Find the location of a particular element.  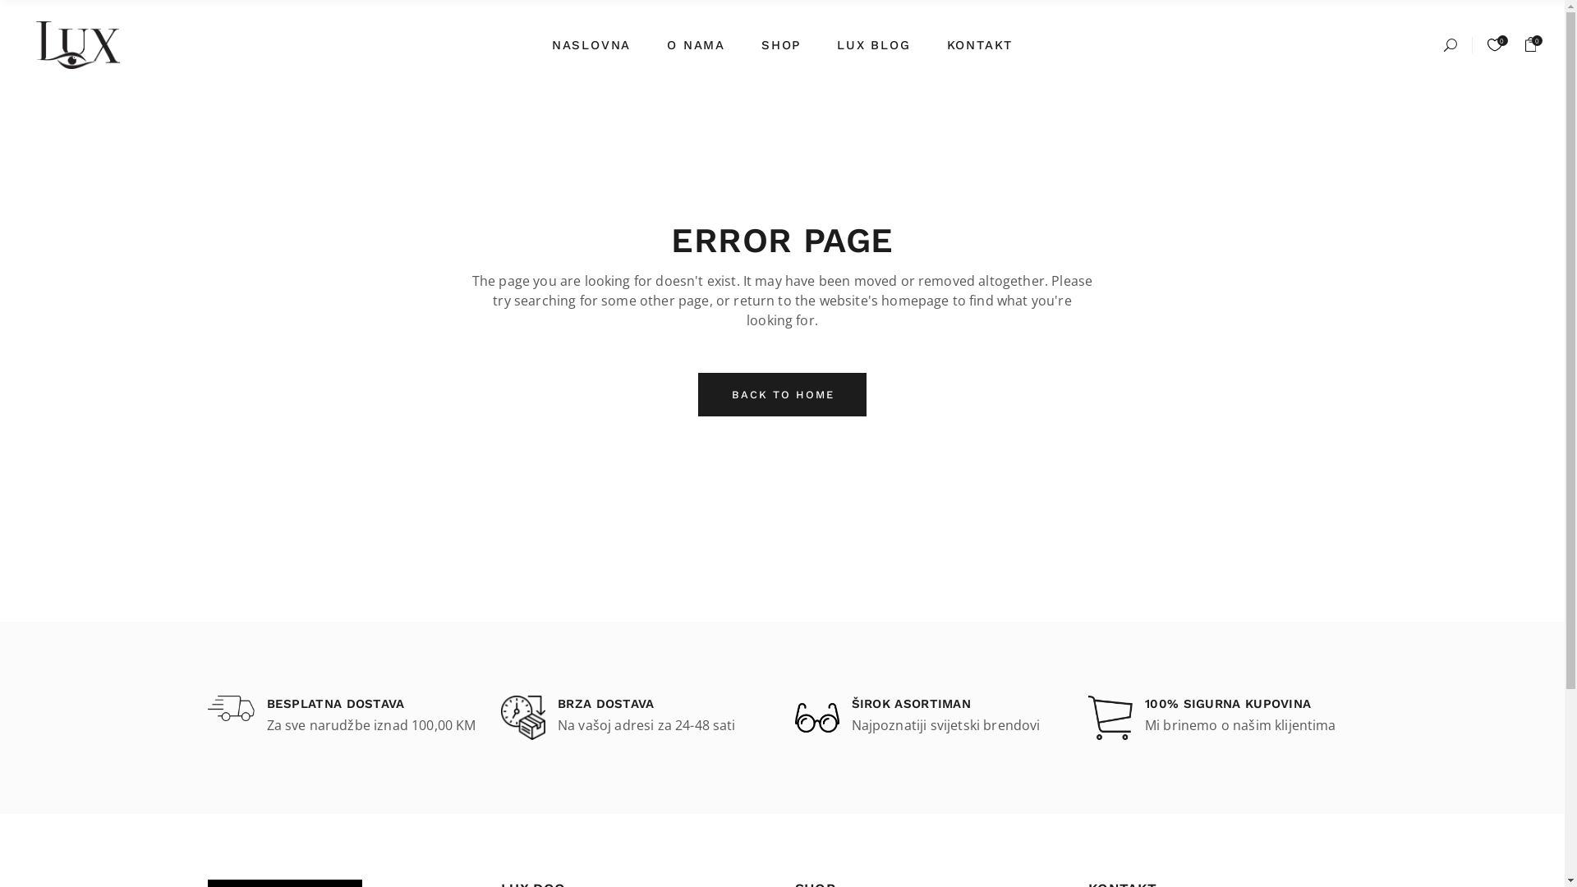

BESPLATNA DOSTAVA is located at coordinates (371, 705).